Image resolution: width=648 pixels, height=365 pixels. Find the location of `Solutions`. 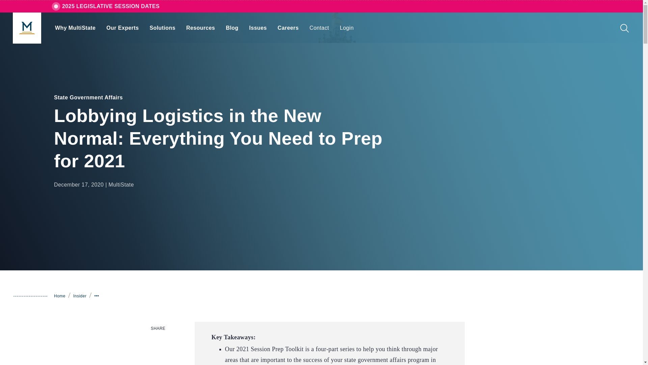

Solutions is located at coordinates (162, 28).